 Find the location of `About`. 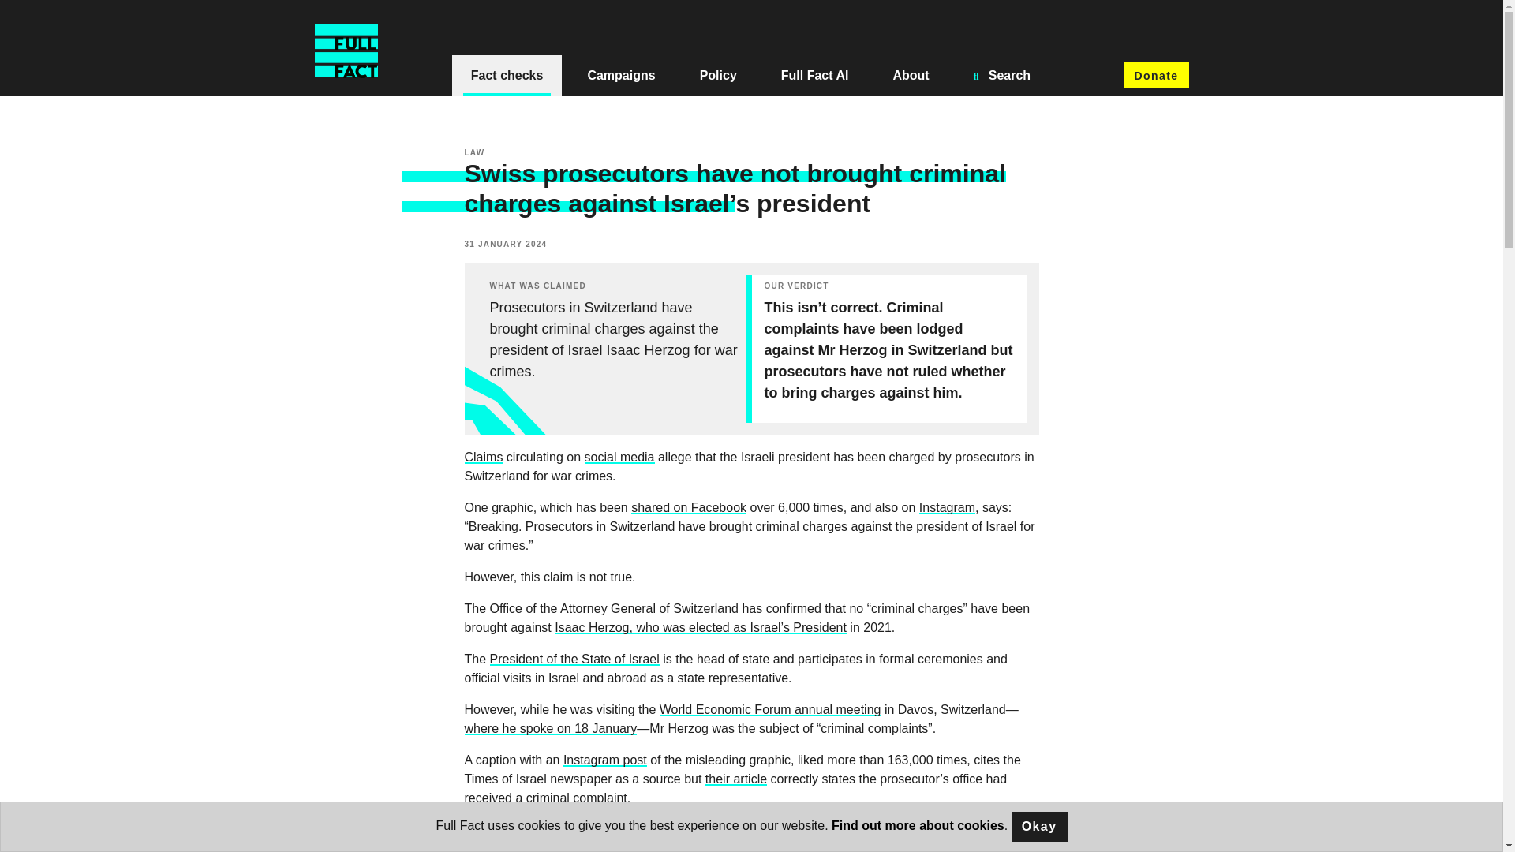

About is located at coordinates (911, 76).